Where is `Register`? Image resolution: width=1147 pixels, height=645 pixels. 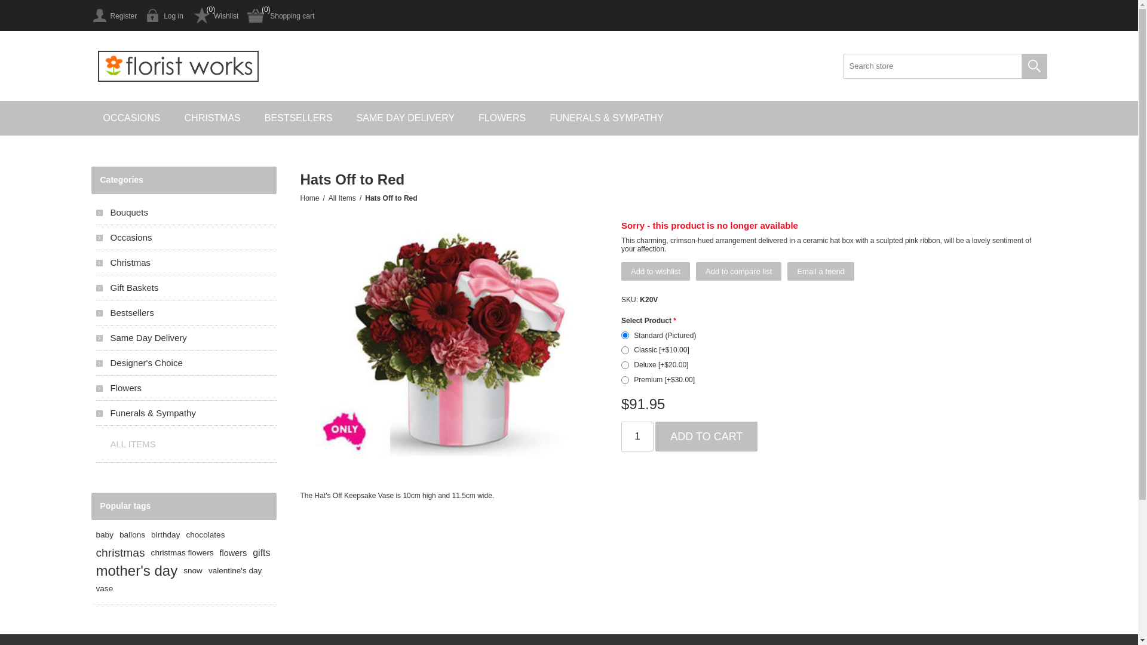
Register is located at coordinates (114, 16).